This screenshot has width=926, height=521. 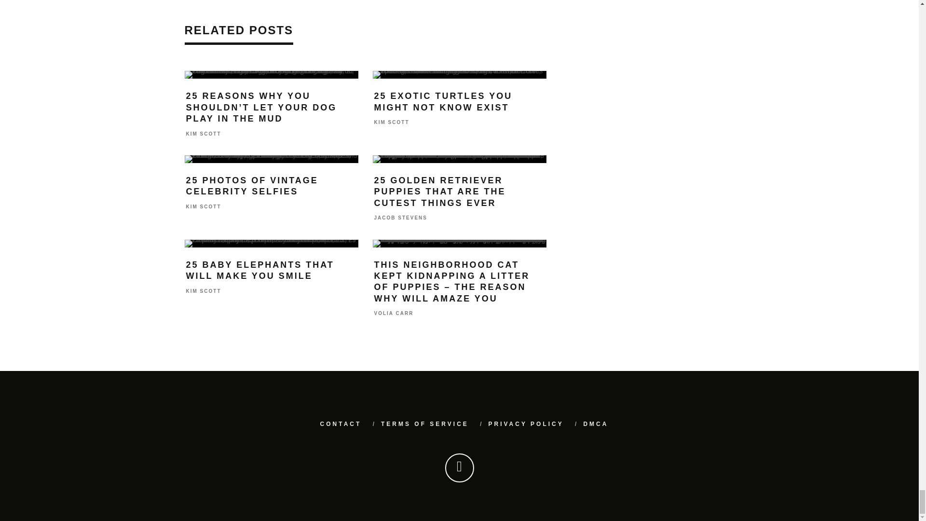 I want to click on 25 EXOTIC TURTLES YOU MIGHT NOT KNOW EXIST, so click(x=443, y=101).